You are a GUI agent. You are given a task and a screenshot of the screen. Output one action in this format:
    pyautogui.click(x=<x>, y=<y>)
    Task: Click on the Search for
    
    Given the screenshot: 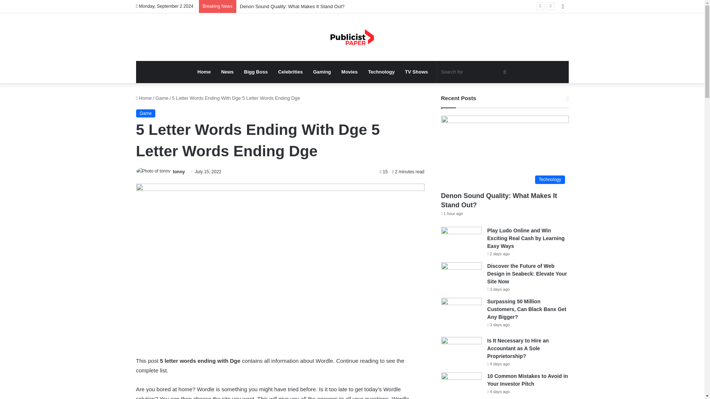 What is the action you would take?
    pyautogui.click(x=474, y=72)
    